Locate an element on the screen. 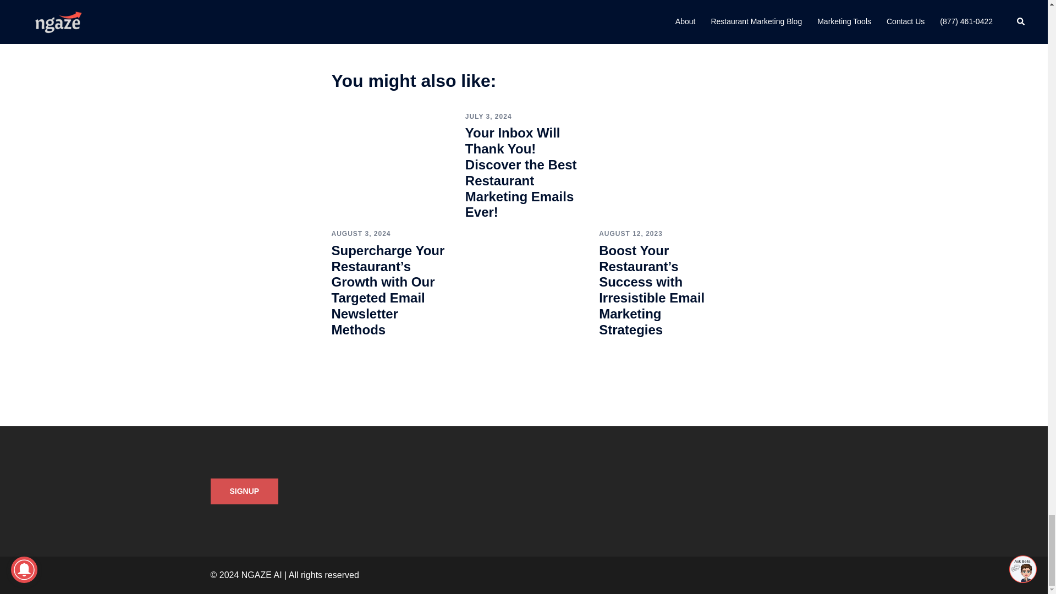 This screenshot has width=1056, height=594. AUGUST 12, 2023 is located at coordinates (630, 233).